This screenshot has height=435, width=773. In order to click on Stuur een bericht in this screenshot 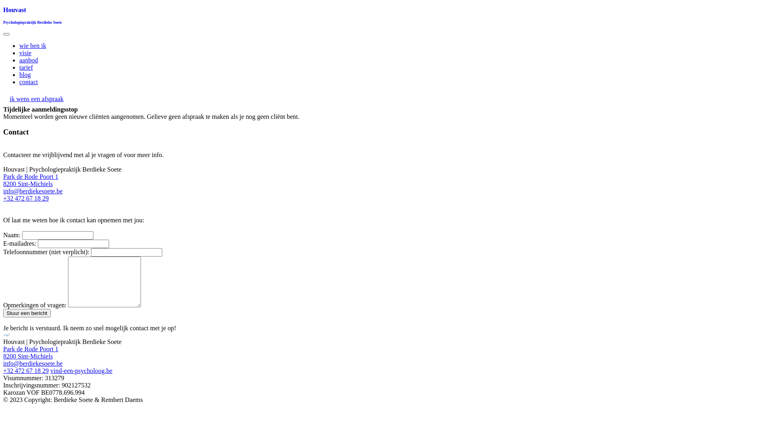, I will do `click(27, 313)`.